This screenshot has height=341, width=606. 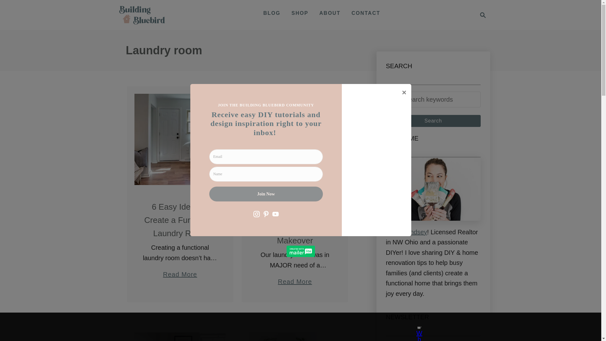 I want to click on Budget Friendly Laundry Room Makeover, so click(x=295, y=278).